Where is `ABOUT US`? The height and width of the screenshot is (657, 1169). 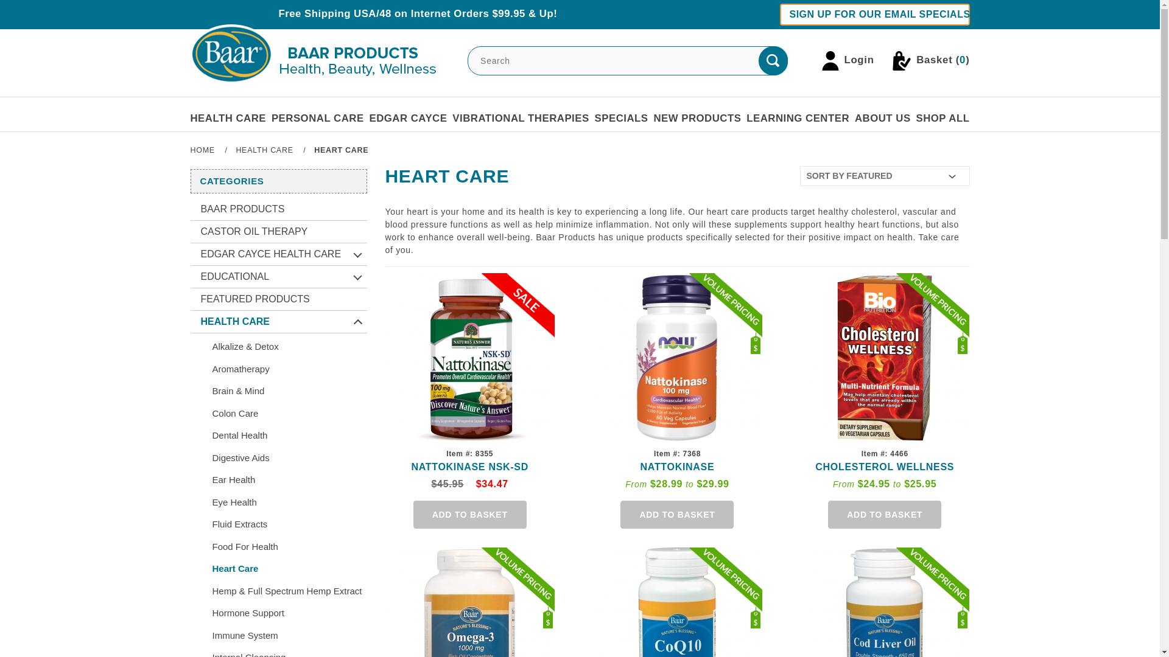 ABOUT US is located at coordinates (882, 118).